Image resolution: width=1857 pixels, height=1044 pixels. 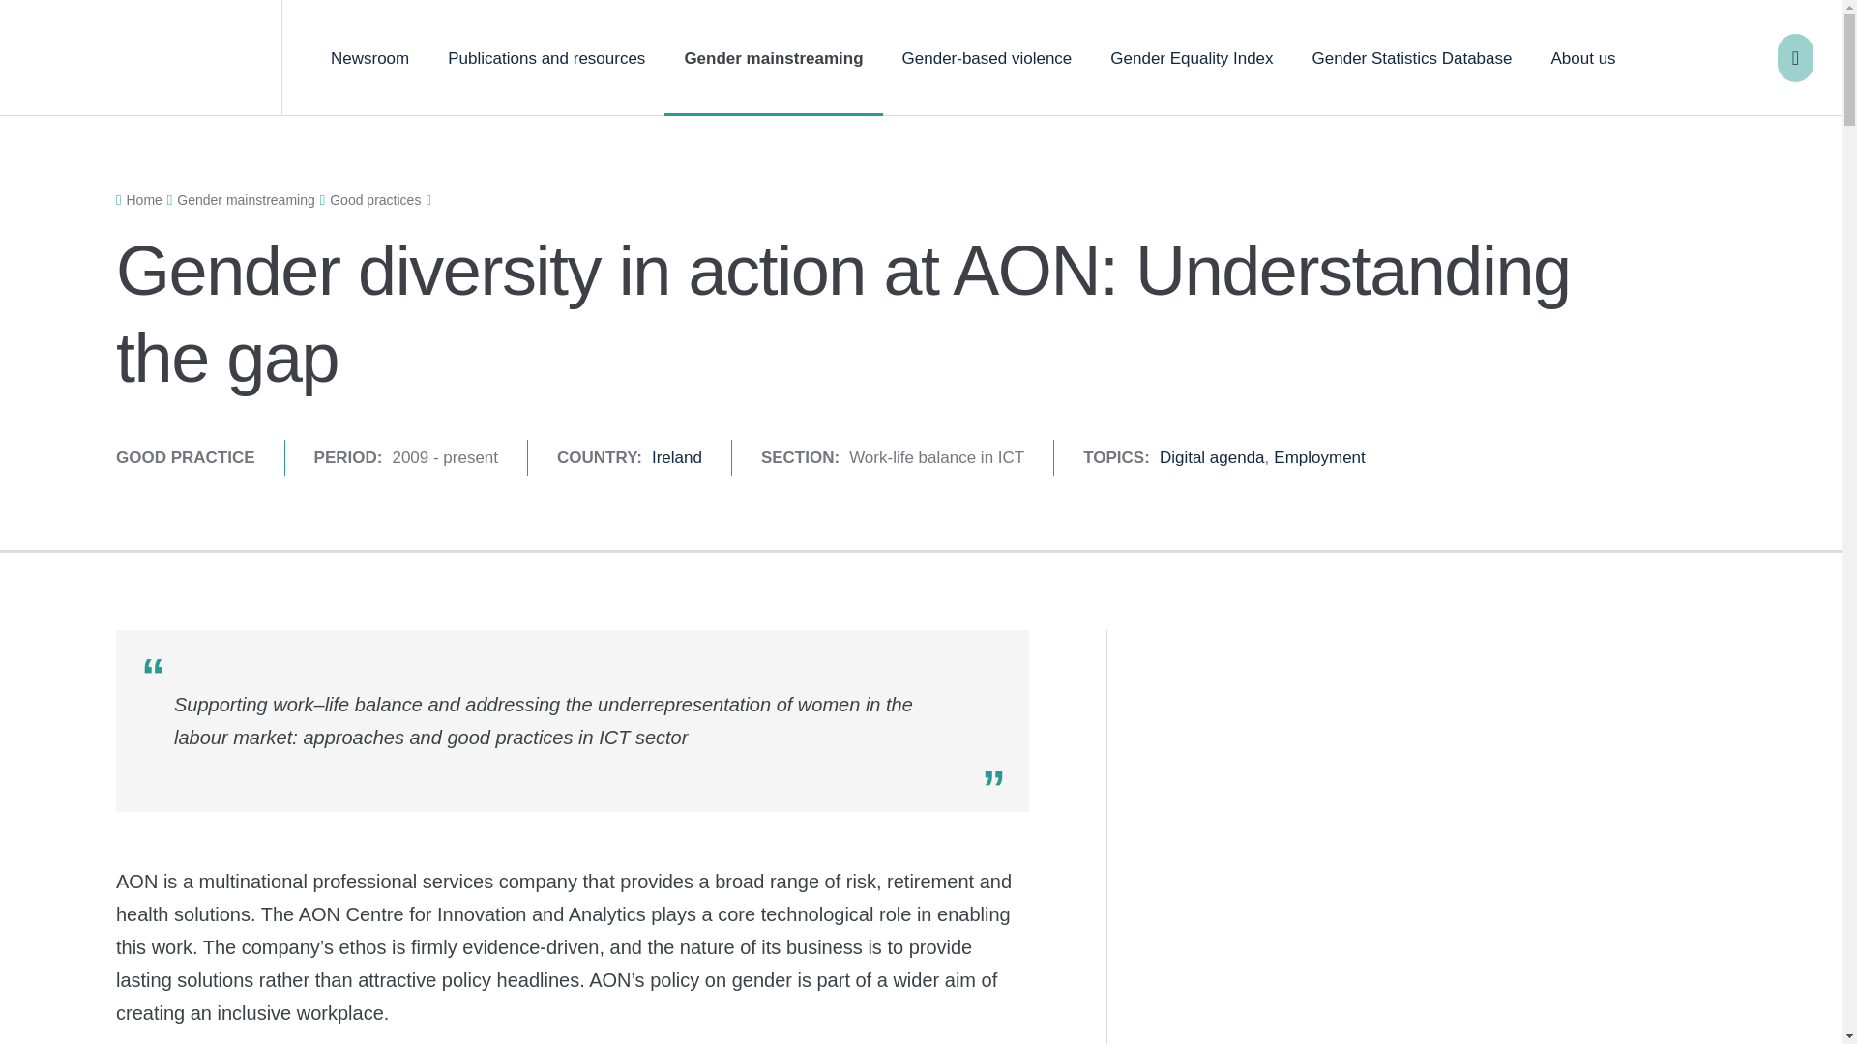 What do you see at coordinates (141, 58) in the screenshot?
I see `European Institute for Gender Equality` at bounding box center [141, 58].